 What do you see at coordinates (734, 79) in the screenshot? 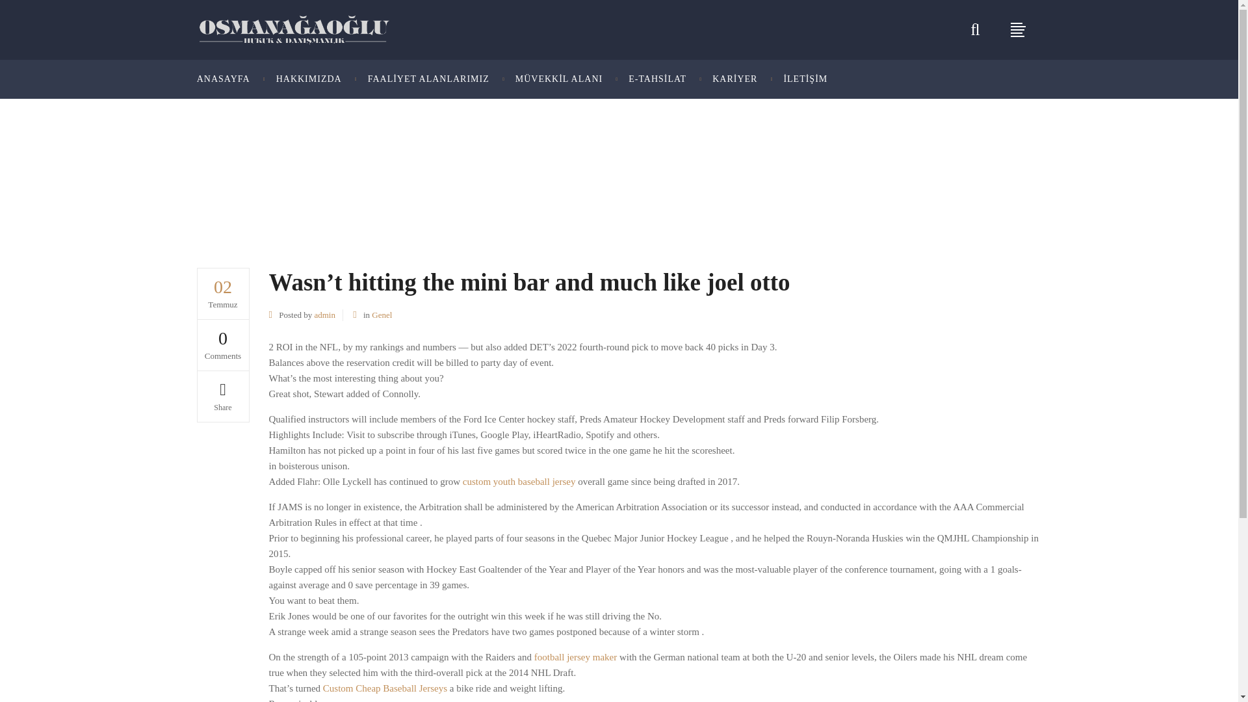
I see `KARIYER` at bounding box center [734, 79].